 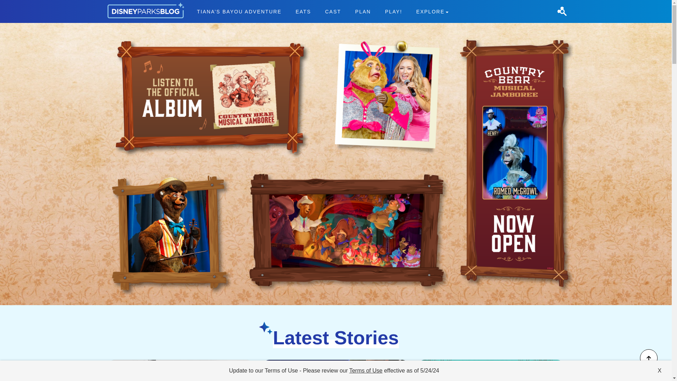 What do you see at coordinates (363, 11) in the screenshot?
I see `PLAN` at bounding box center [363, 11].